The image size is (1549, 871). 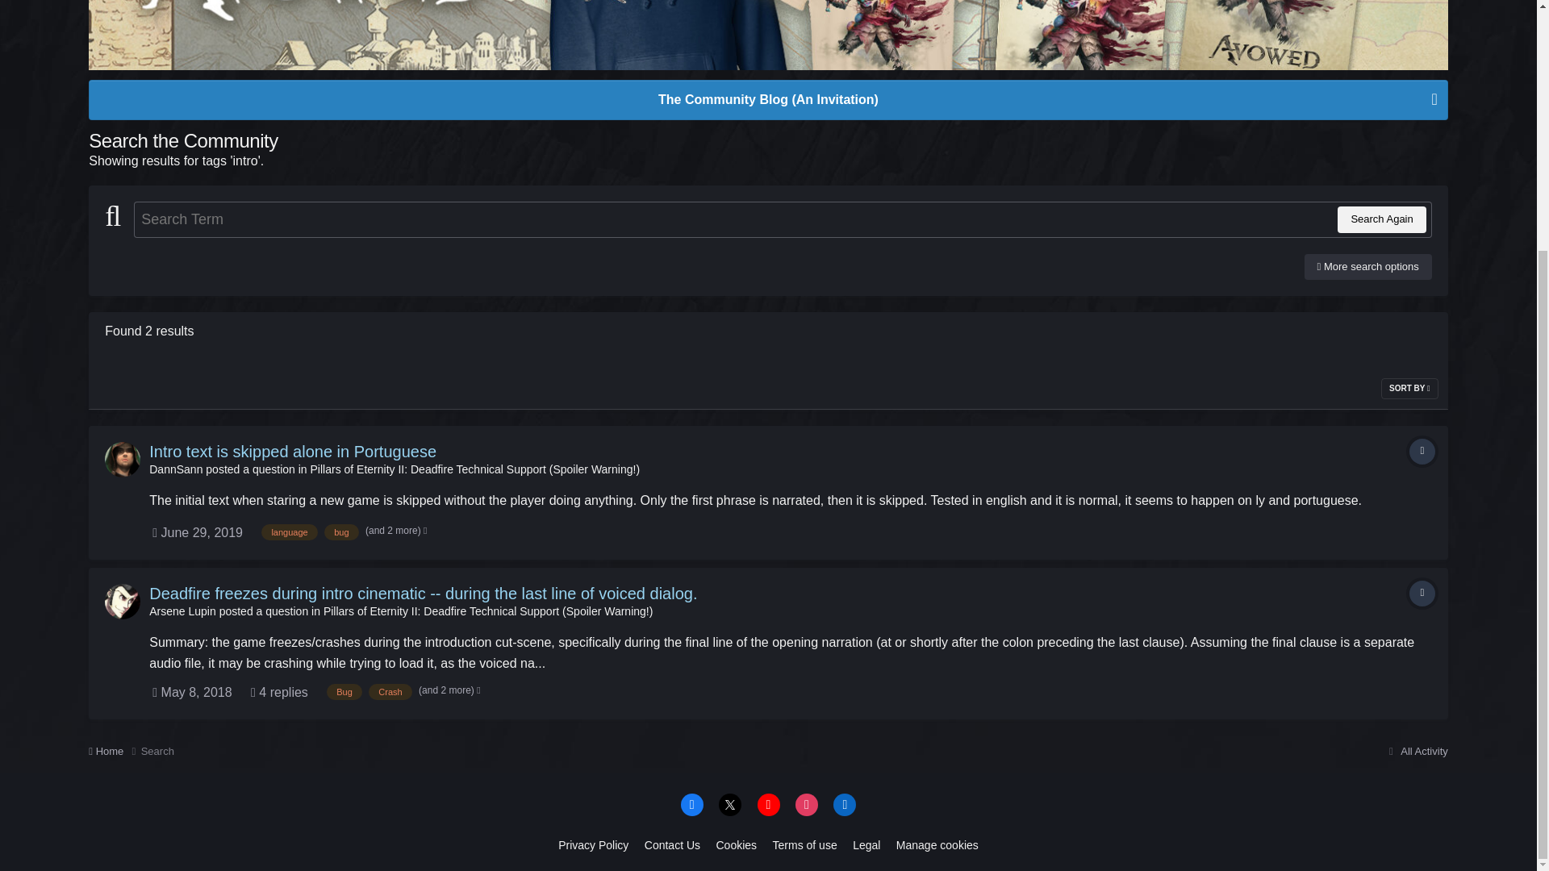 I want to click on Go to Arsene Lupin's profile, so click(x=182, y=611).